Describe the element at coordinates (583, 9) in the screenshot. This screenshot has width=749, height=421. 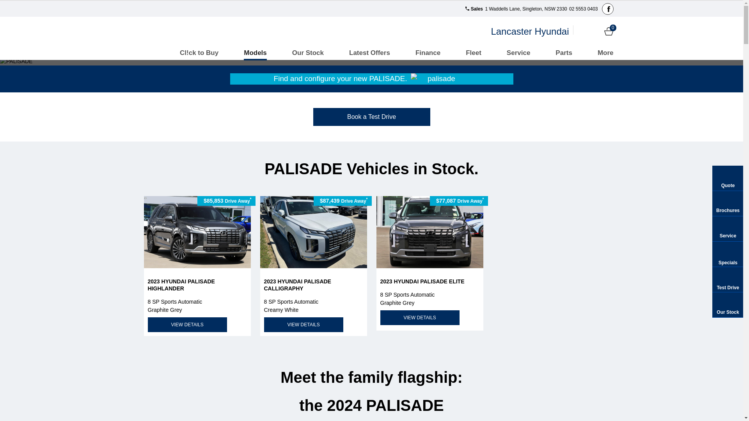
I see `02 5553 0403` at that location.